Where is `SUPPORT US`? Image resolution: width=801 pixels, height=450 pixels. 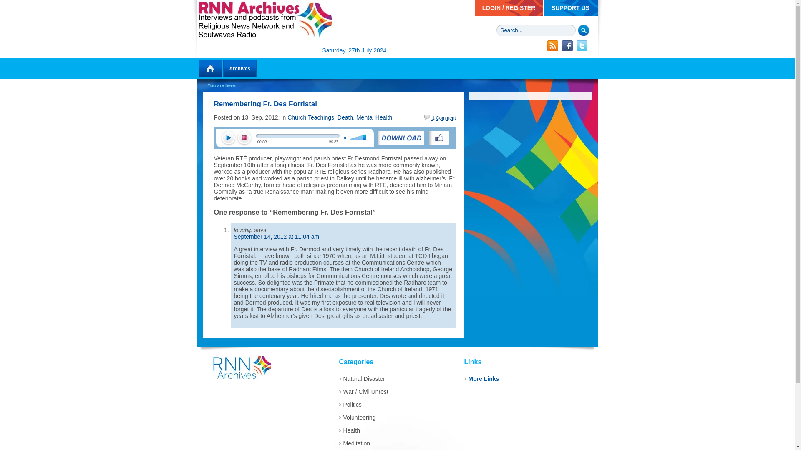 SUPPORT US is located at coordinates (570, 7).